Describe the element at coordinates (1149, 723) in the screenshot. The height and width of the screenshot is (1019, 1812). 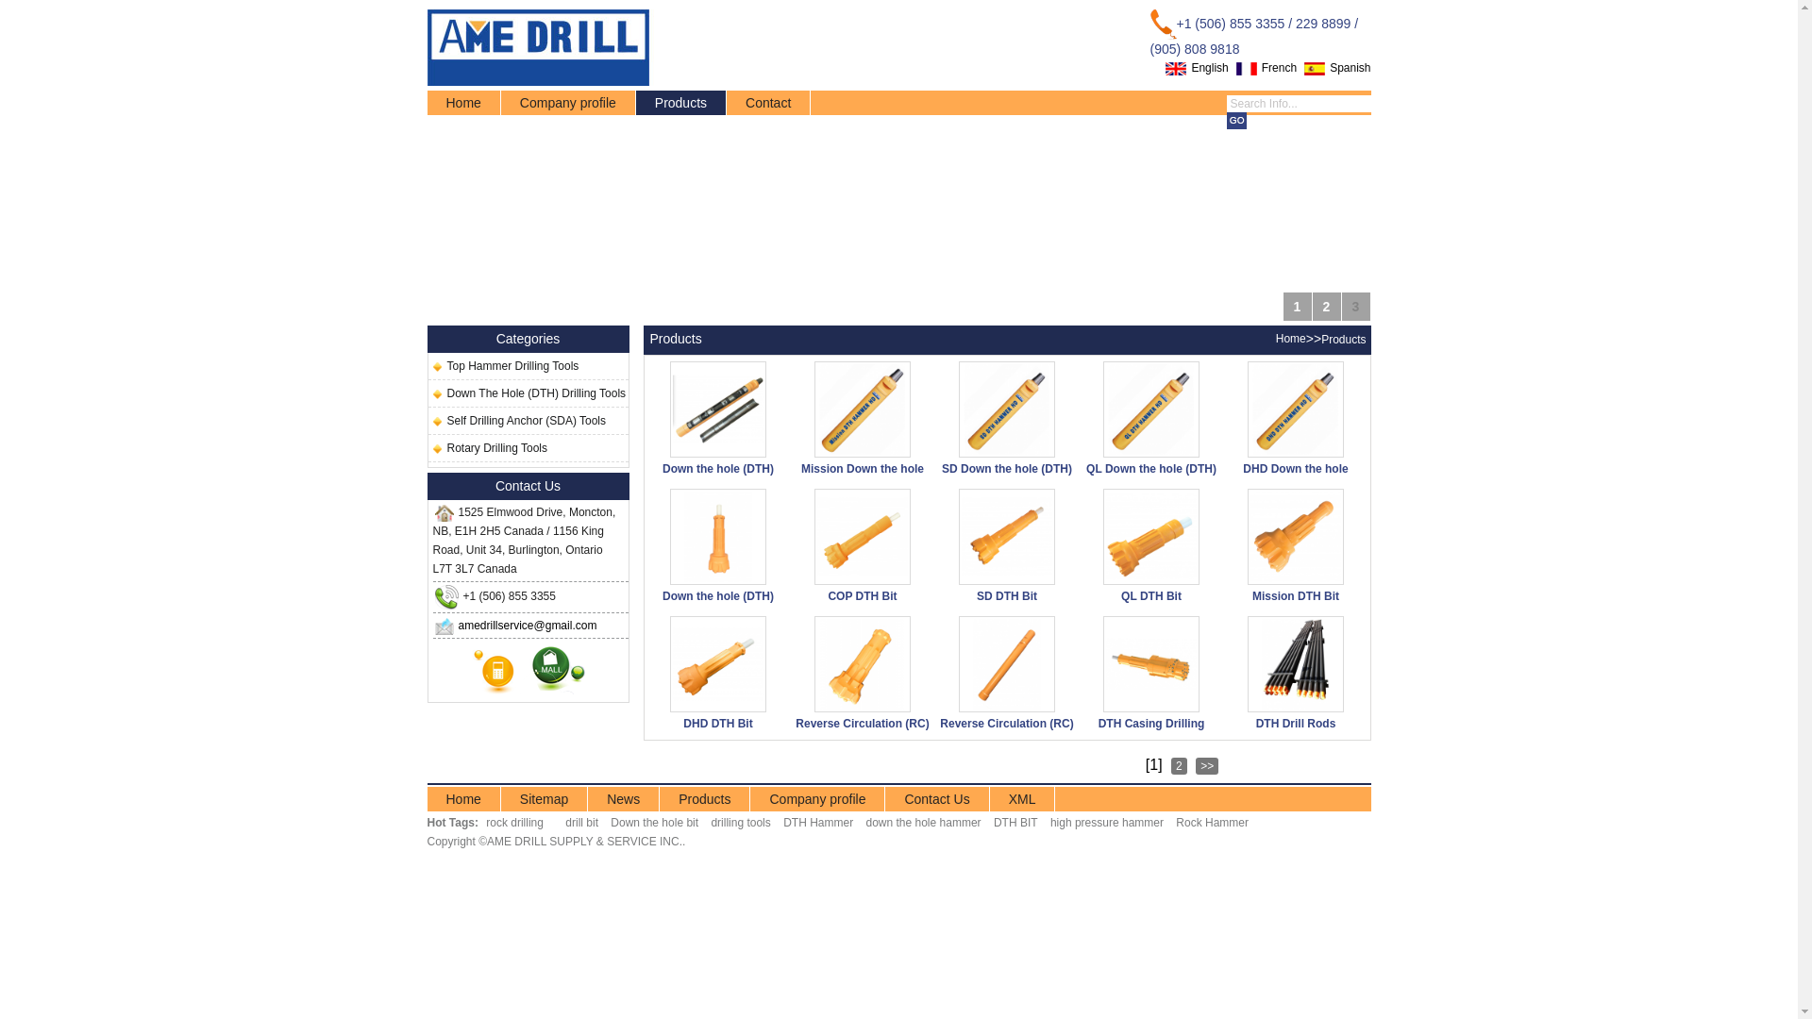
I see `DTH Casing Drilling System` at that location.